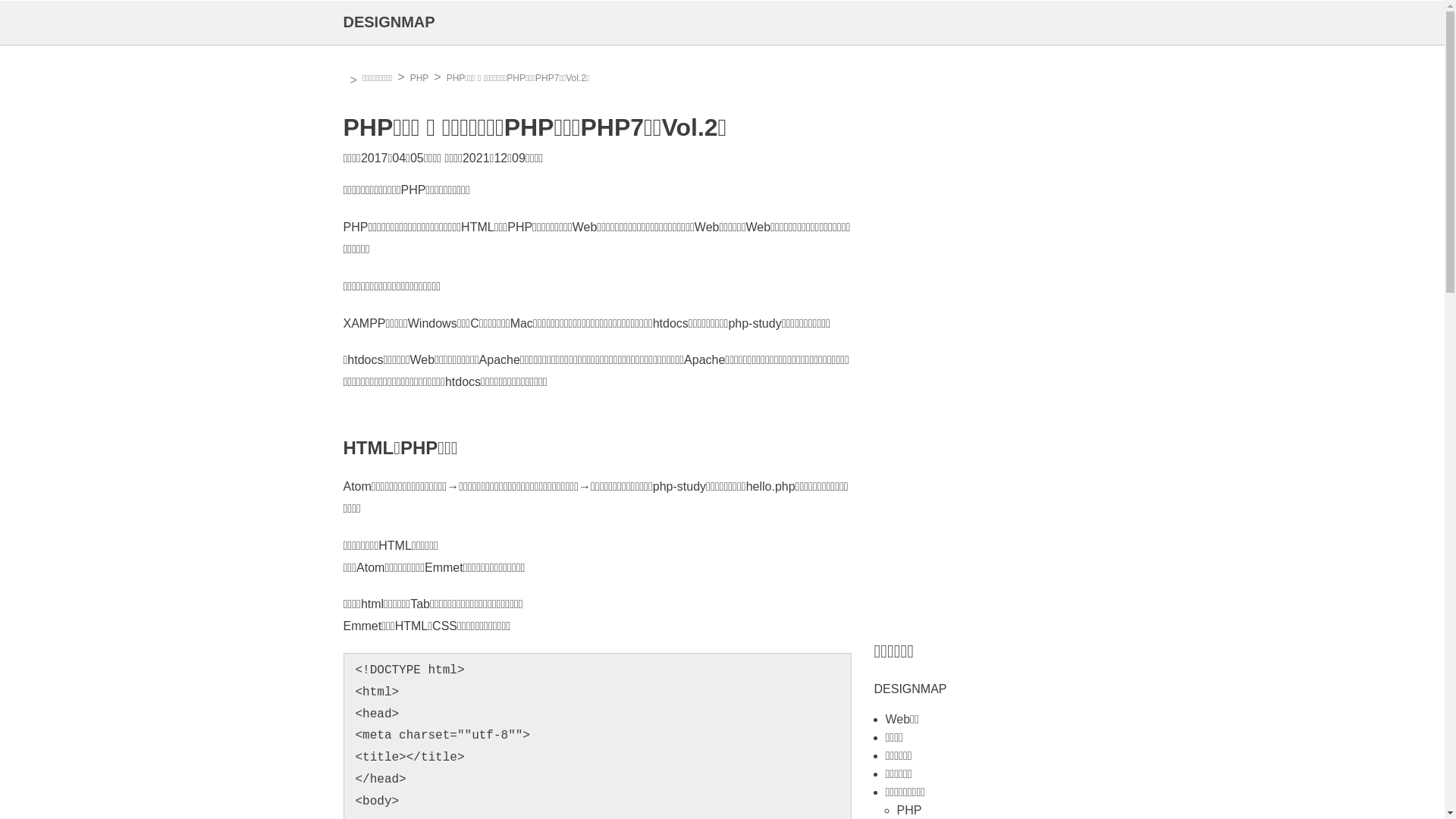 This screenshot has width=1456, height=819. Describe the element at coordinates (908, 810) in the screenshot. I see `PHP` at that location.